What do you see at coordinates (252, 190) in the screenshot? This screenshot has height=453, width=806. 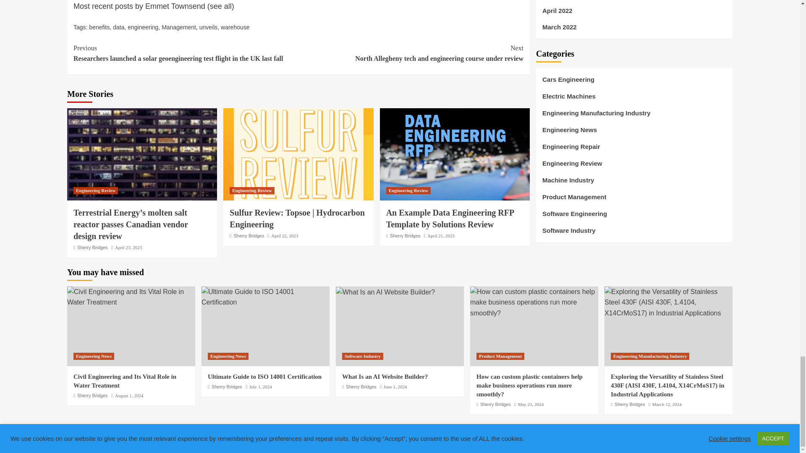 I see `Engineering Review` at bounding box center [252, 190].